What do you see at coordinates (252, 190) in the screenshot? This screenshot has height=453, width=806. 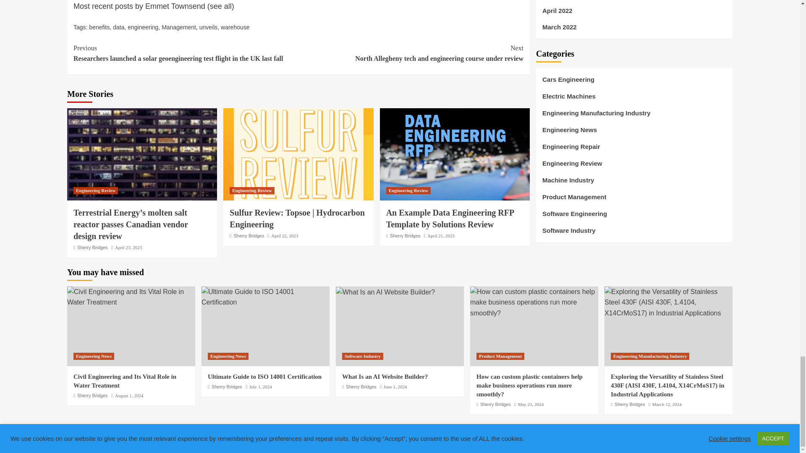 I see `Engineering Review` at bounding box center [252, 190].